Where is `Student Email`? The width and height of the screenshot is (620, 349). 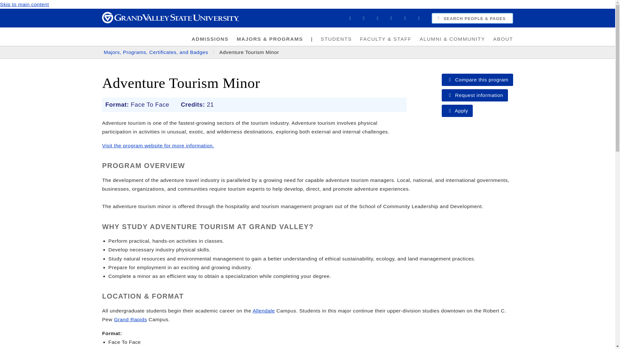
Student Email is located at coordinates (405, 18).